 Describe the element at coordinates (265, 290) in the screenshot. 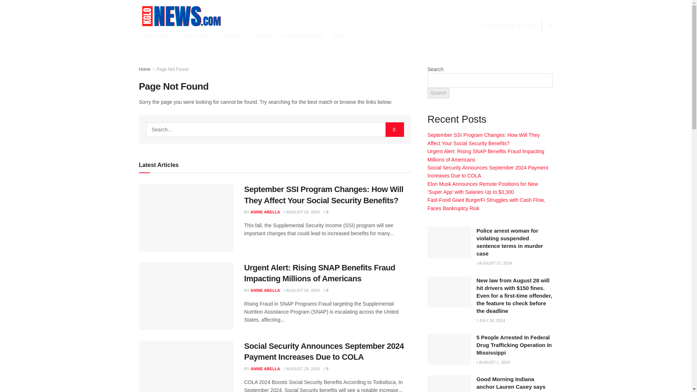

I see `ANNIE ABELLA` at that location.